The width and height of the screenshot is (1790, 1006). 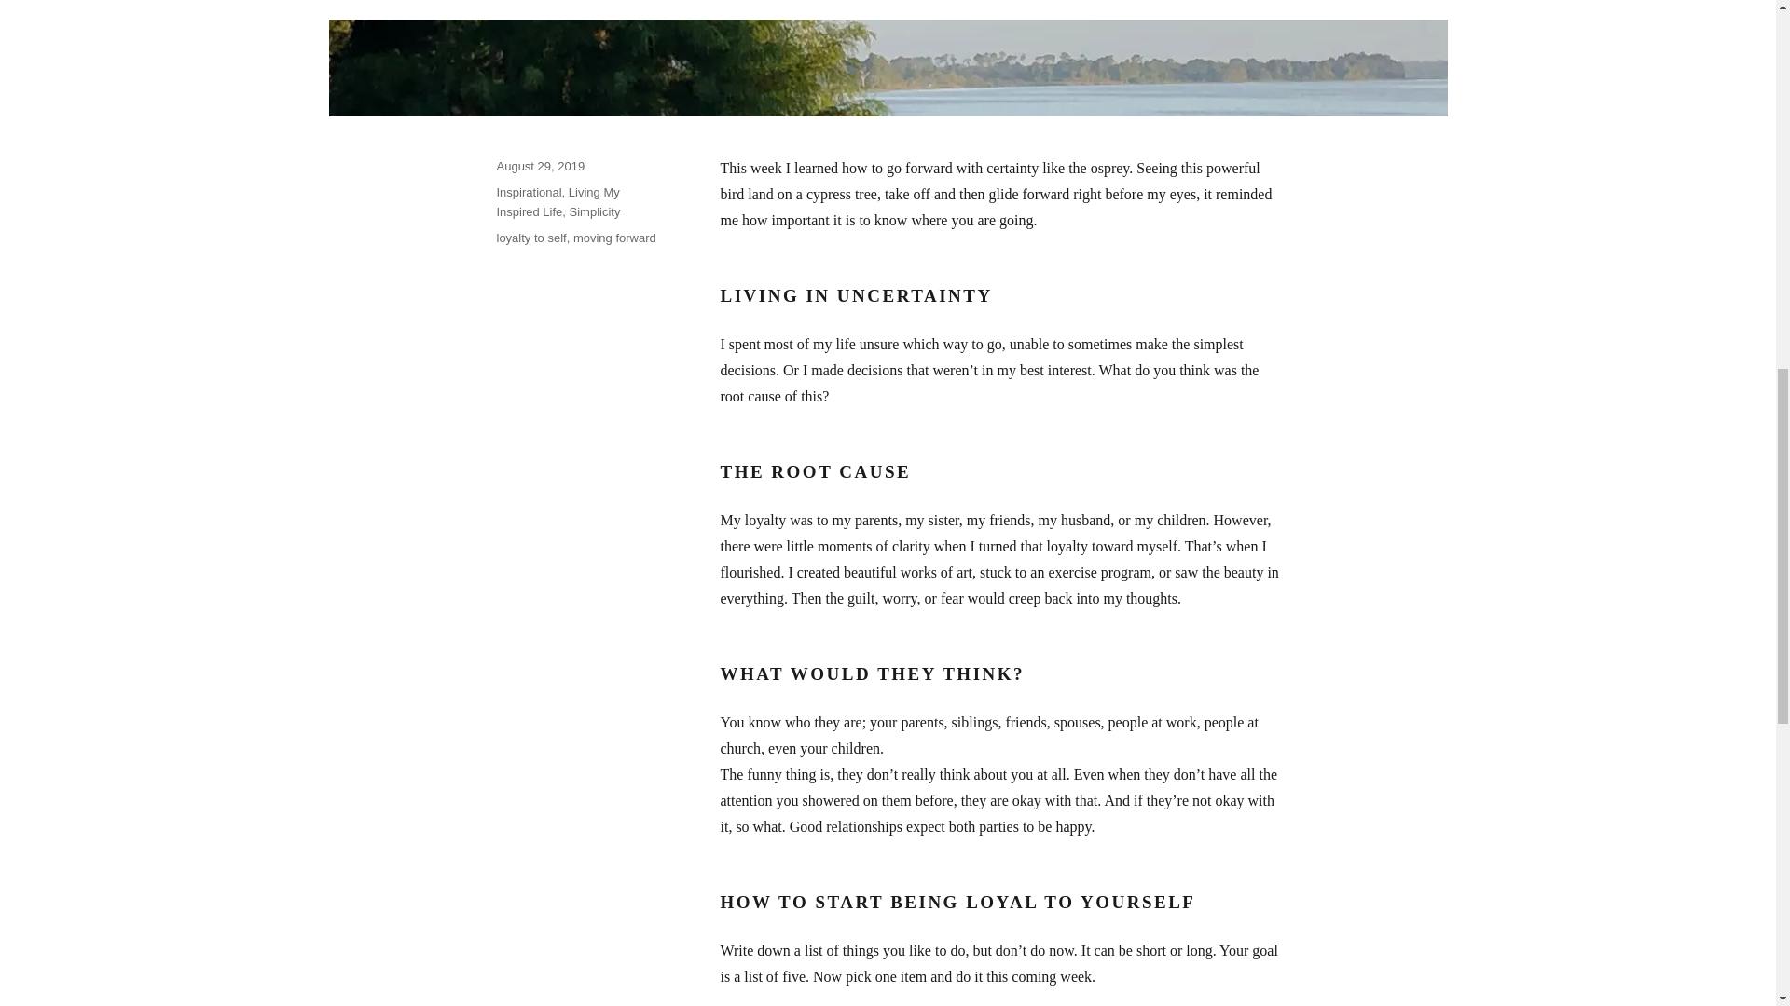 I want to click on Simplicity, so click(x=595, y=212).